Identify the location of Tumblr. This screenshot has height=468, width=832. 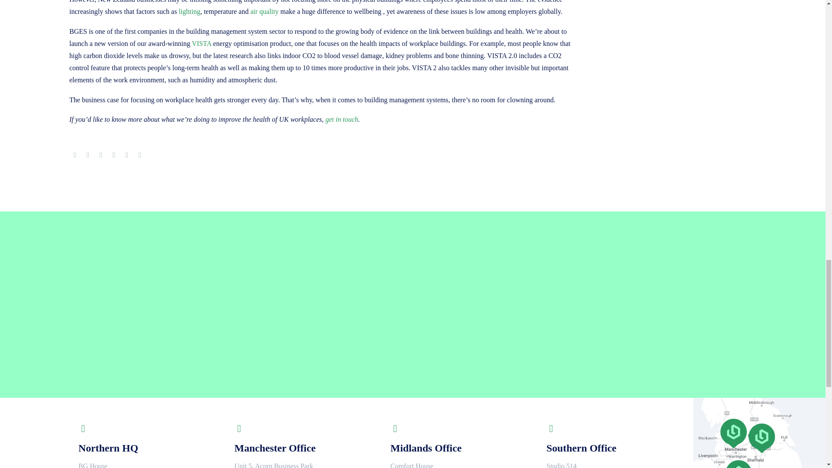
(114, 155).